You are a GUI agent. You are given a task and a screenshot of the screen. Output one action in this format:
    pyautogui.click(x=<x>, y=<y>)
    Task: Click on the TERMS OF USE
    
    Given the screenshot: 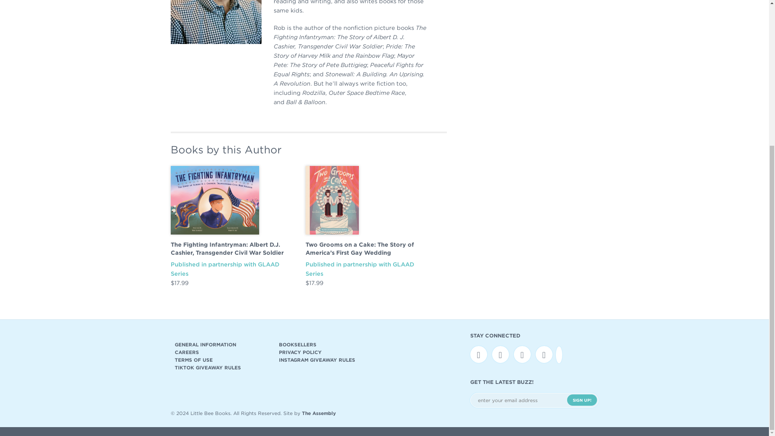 What is the action you would take?
    pyautogui.click(x=221, y=360)
    